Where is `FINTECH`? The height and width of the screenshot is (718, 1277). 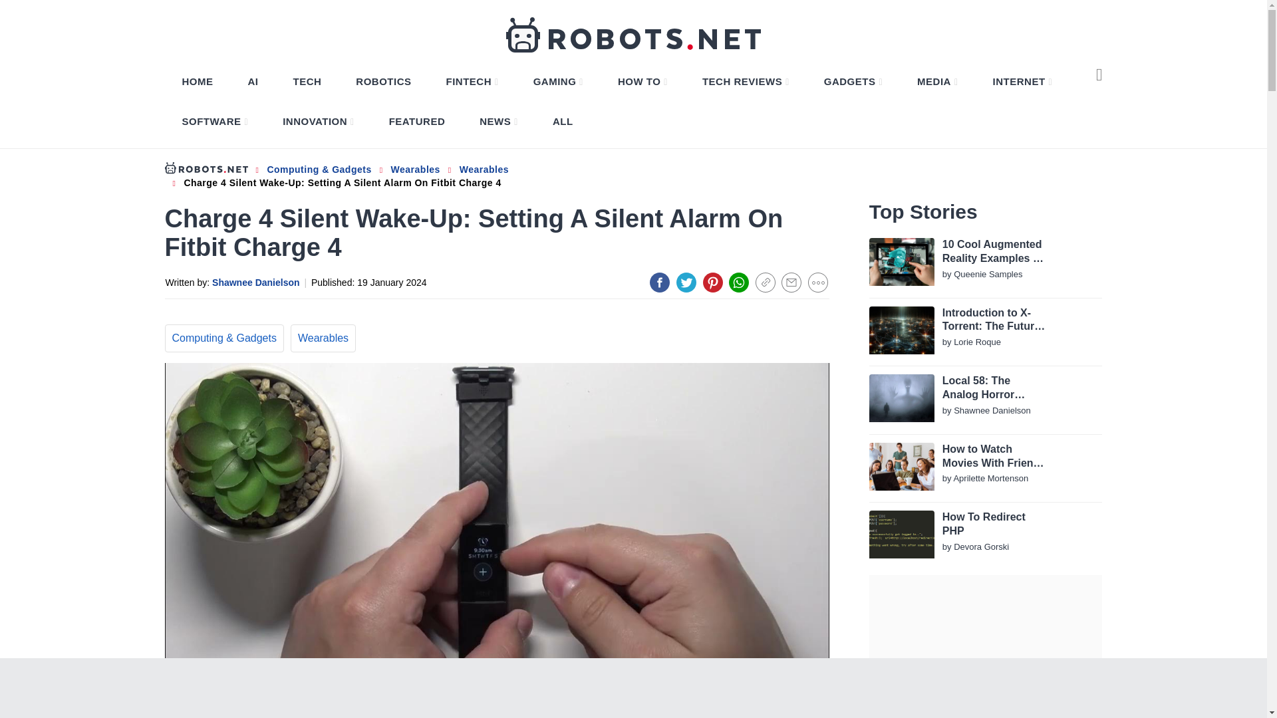 FINTECH is located at coordinates (472, 81).